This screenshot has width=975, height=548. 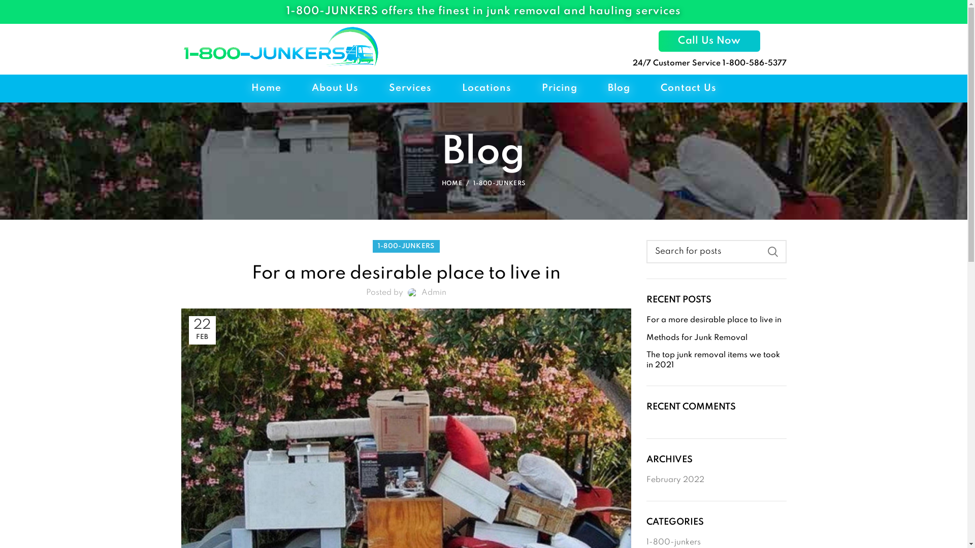 What do you see at coordinates (335, 88) in the screenshot?
I see `About Us` at bounding box center [335, 88].